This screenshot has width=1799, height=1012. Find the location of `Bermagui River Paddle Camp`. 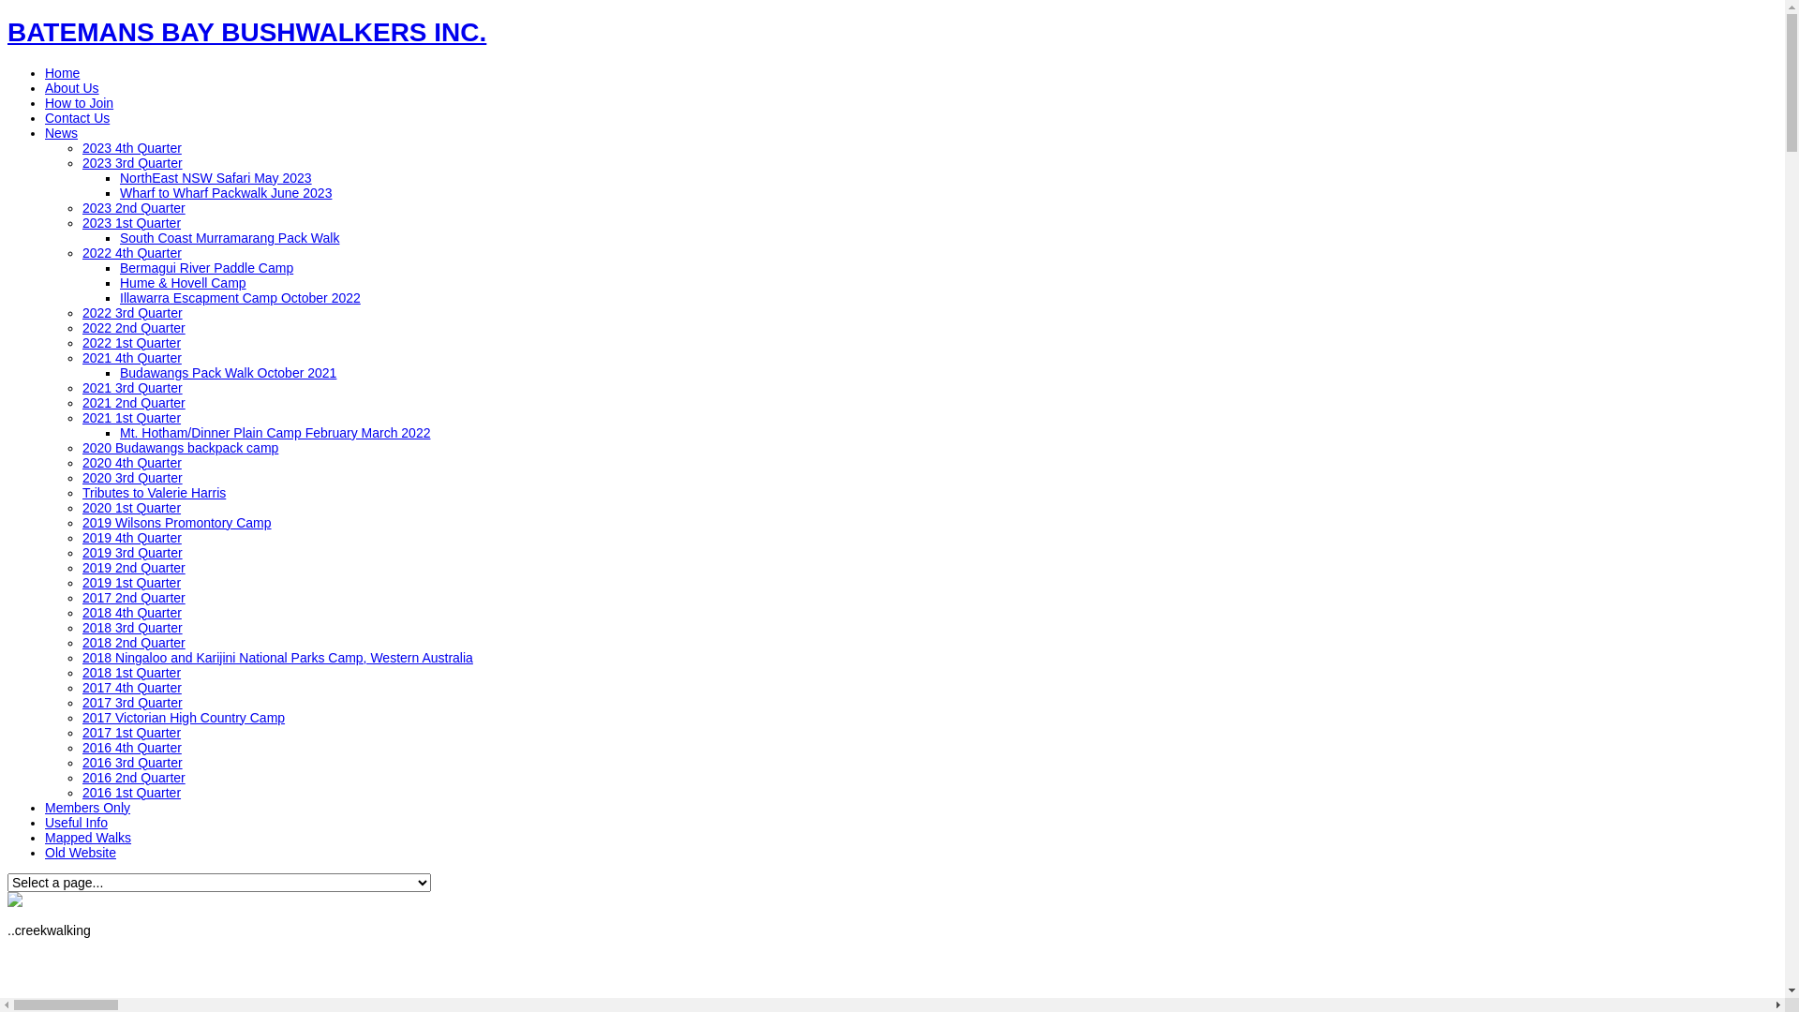

Bermagui River Paddle Camp is located at coordinates (206, 268).